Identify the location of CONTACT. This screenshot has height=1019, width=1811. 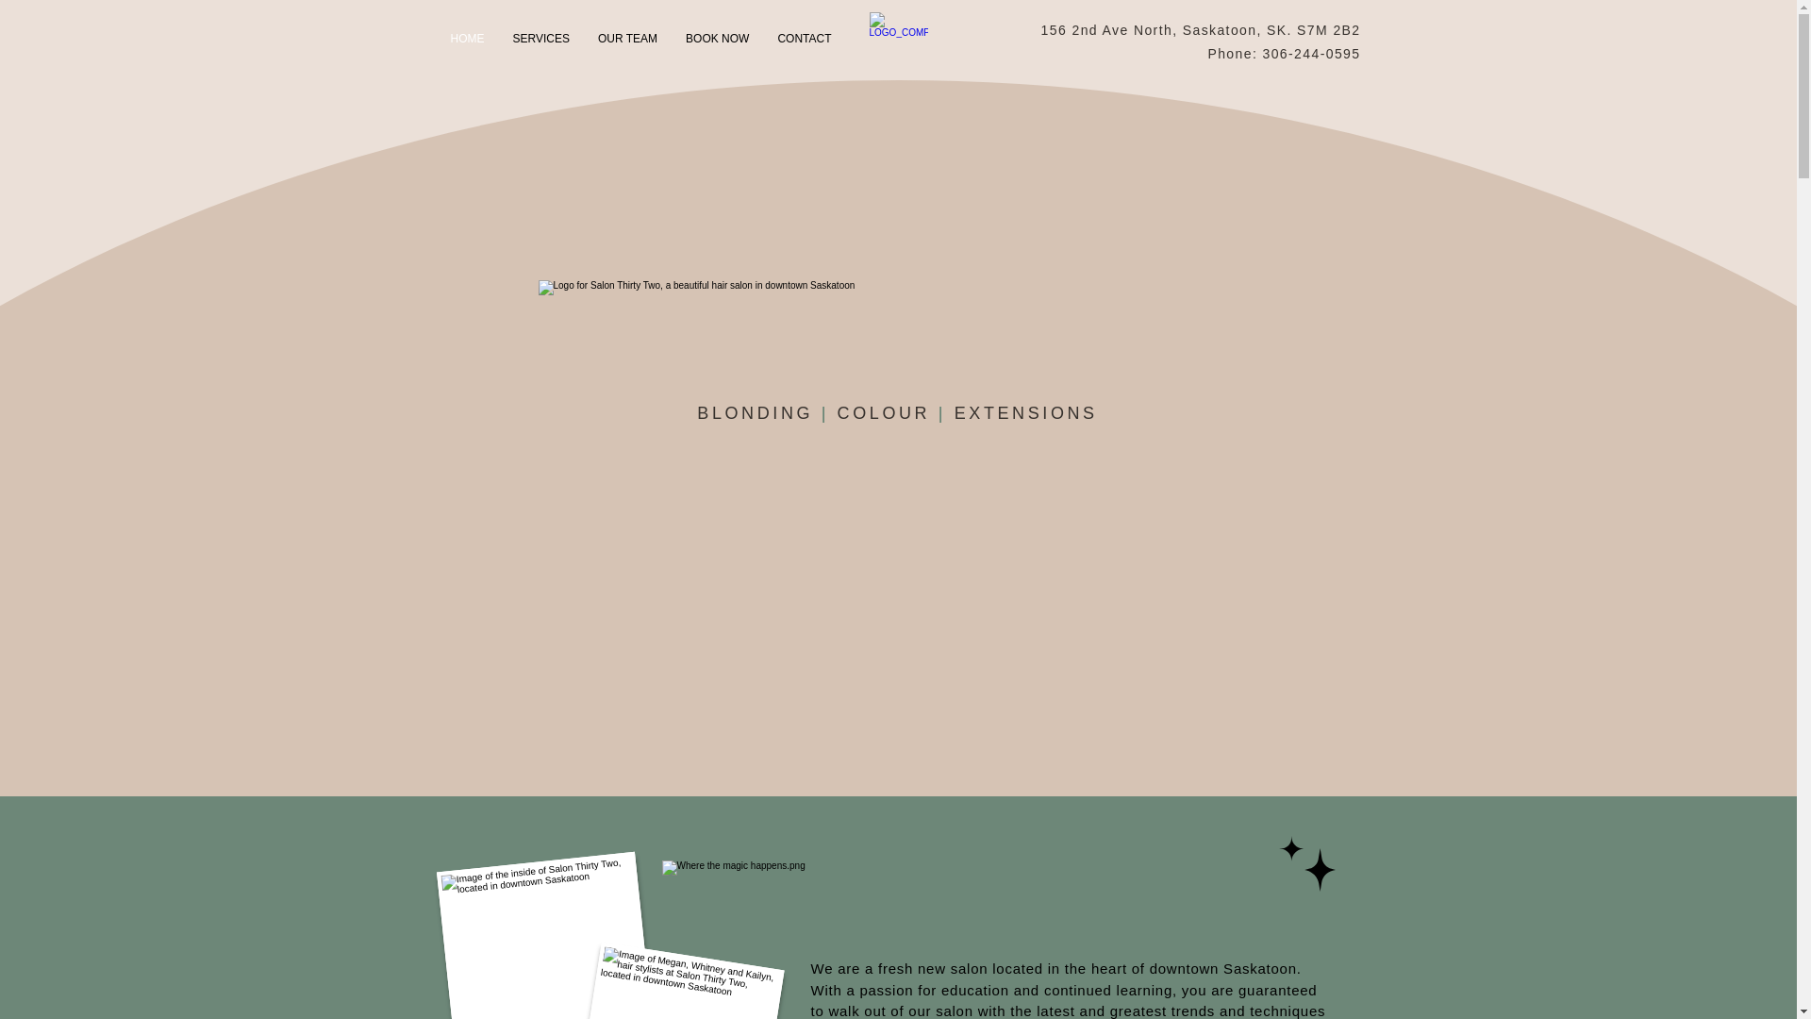
(804, 42).